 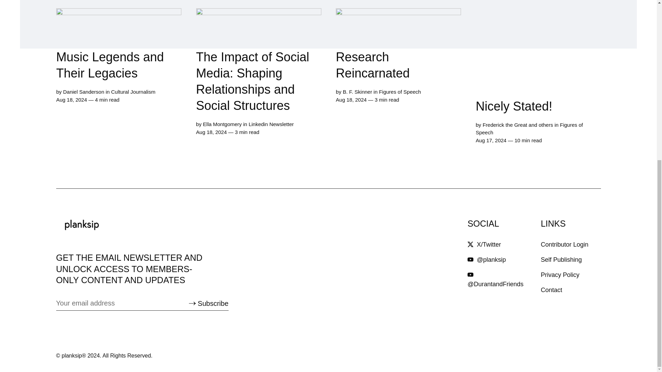 What do you see at coordinates (529, 129) in the screenshot?
I see `Figures of Speech` at bounding box center [529, 129].